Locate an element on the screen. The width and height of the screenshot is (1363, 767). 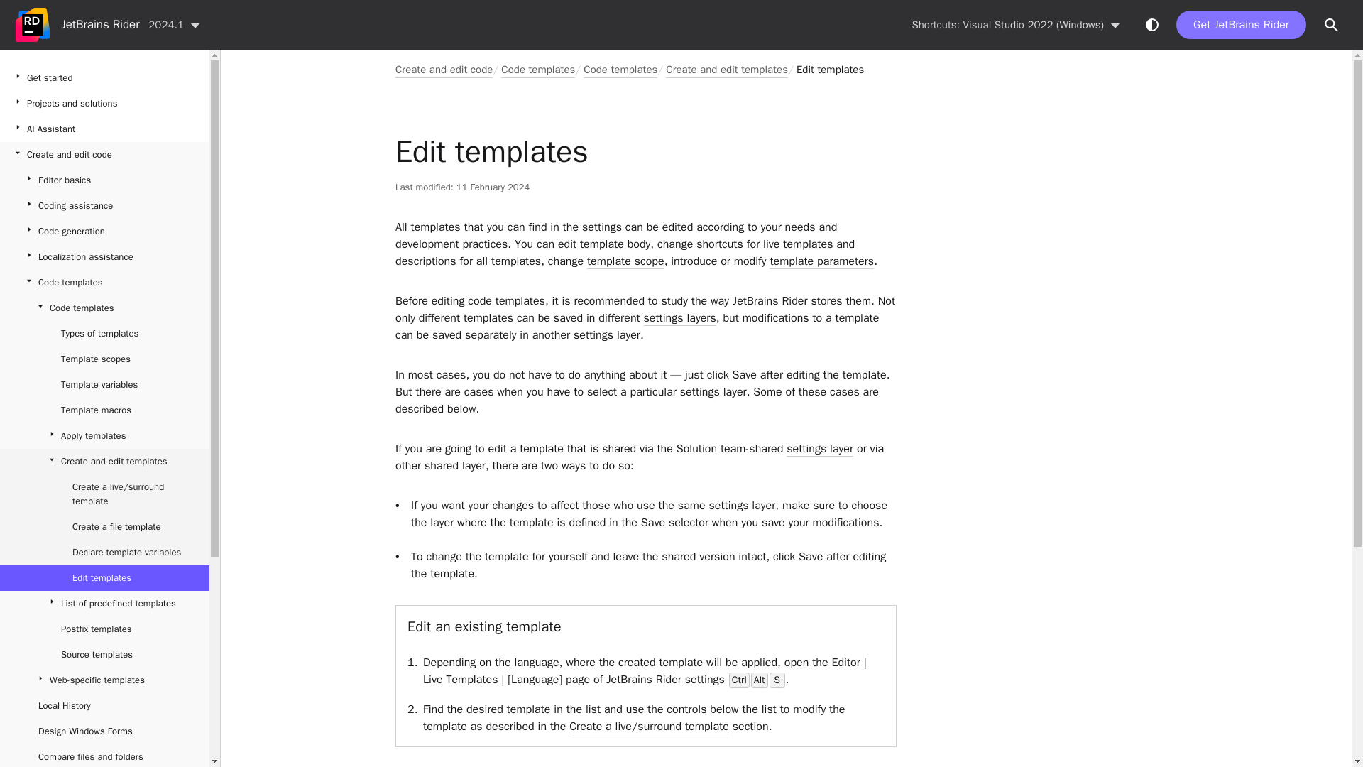
Editor basics is located at coordinates (105, 180).